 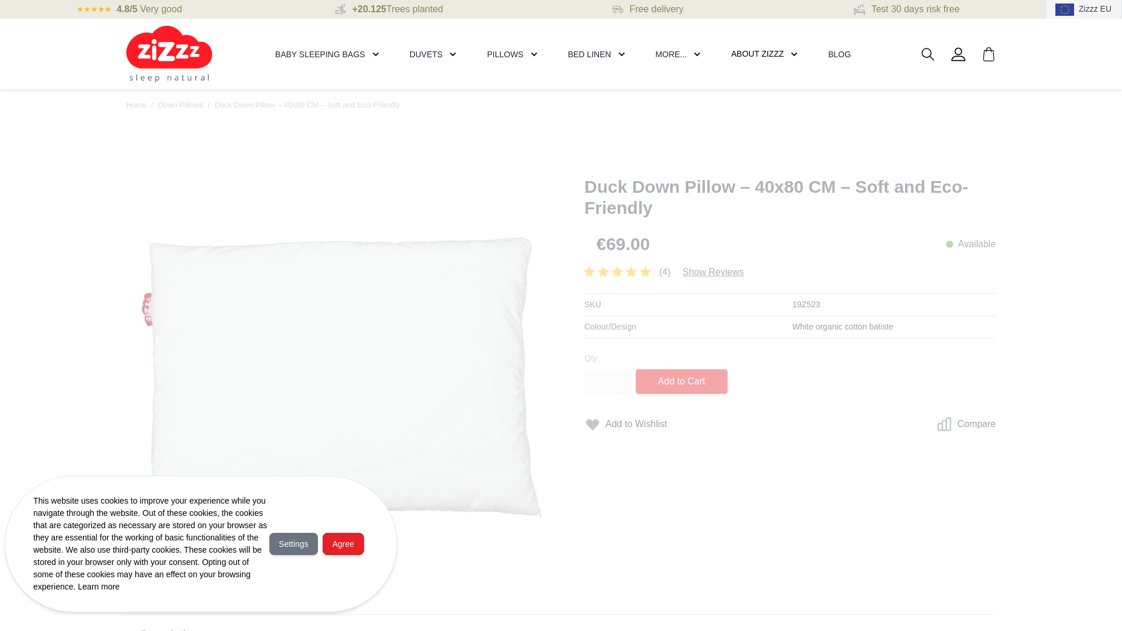 What do you see at coordinates (343, 543) in the screenshot?
I see `Agree` at bounding box center [343, 543].